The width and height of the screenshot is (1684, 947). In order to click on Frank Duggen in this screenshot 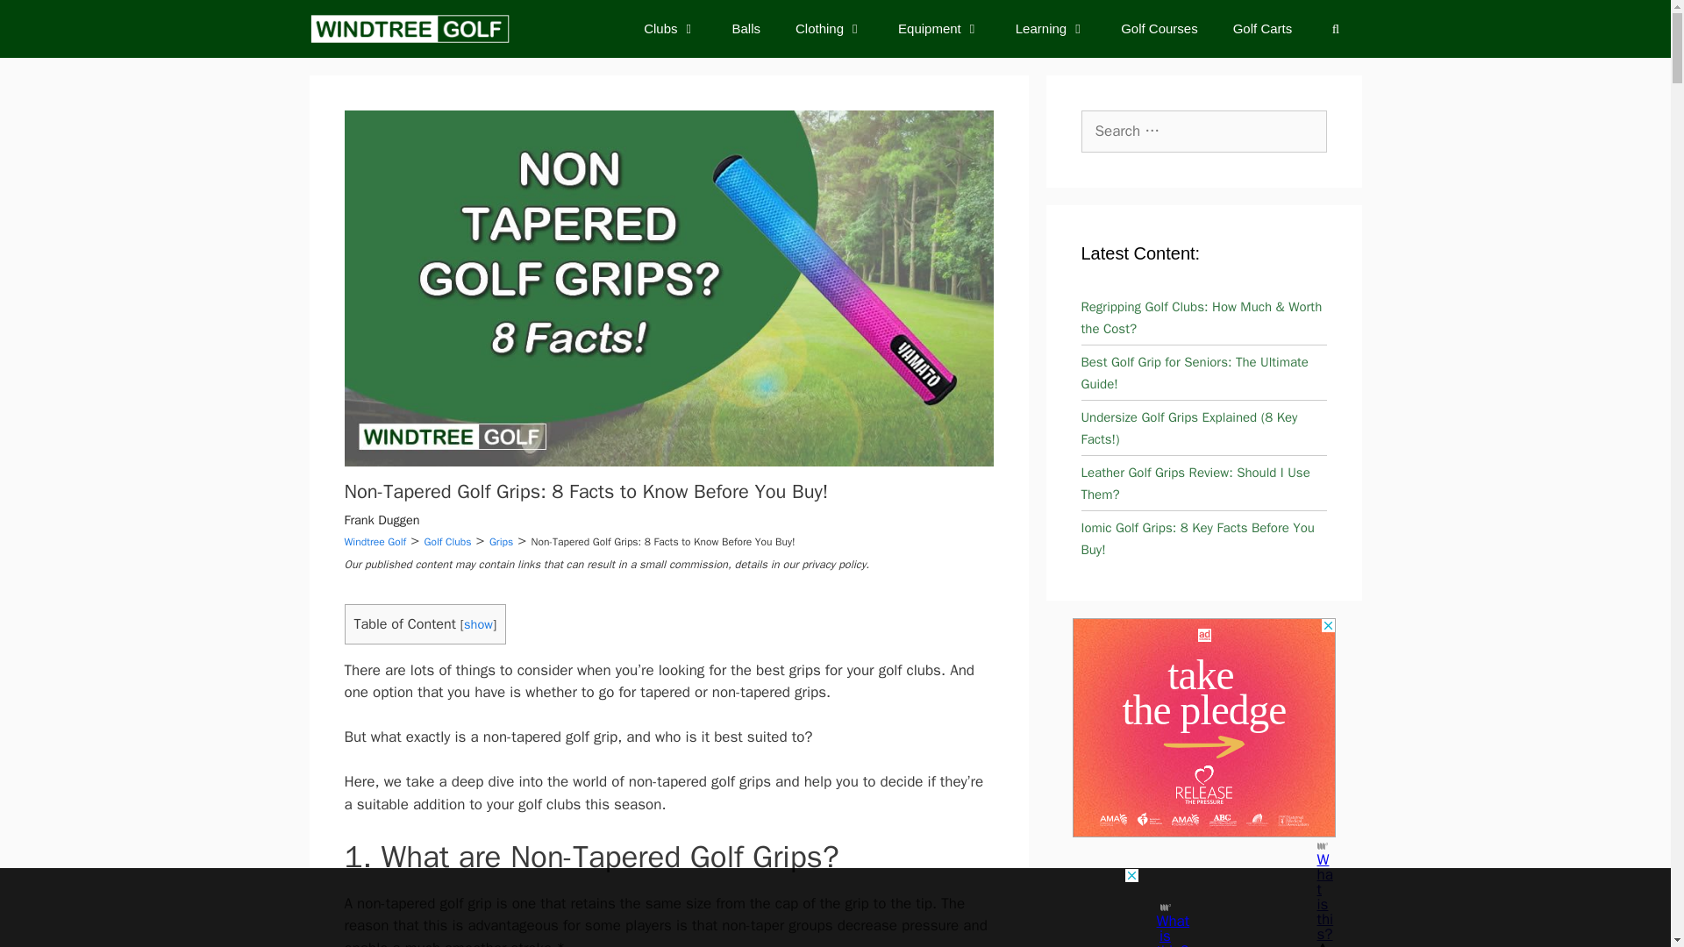, I will do `click(381, 519)`.